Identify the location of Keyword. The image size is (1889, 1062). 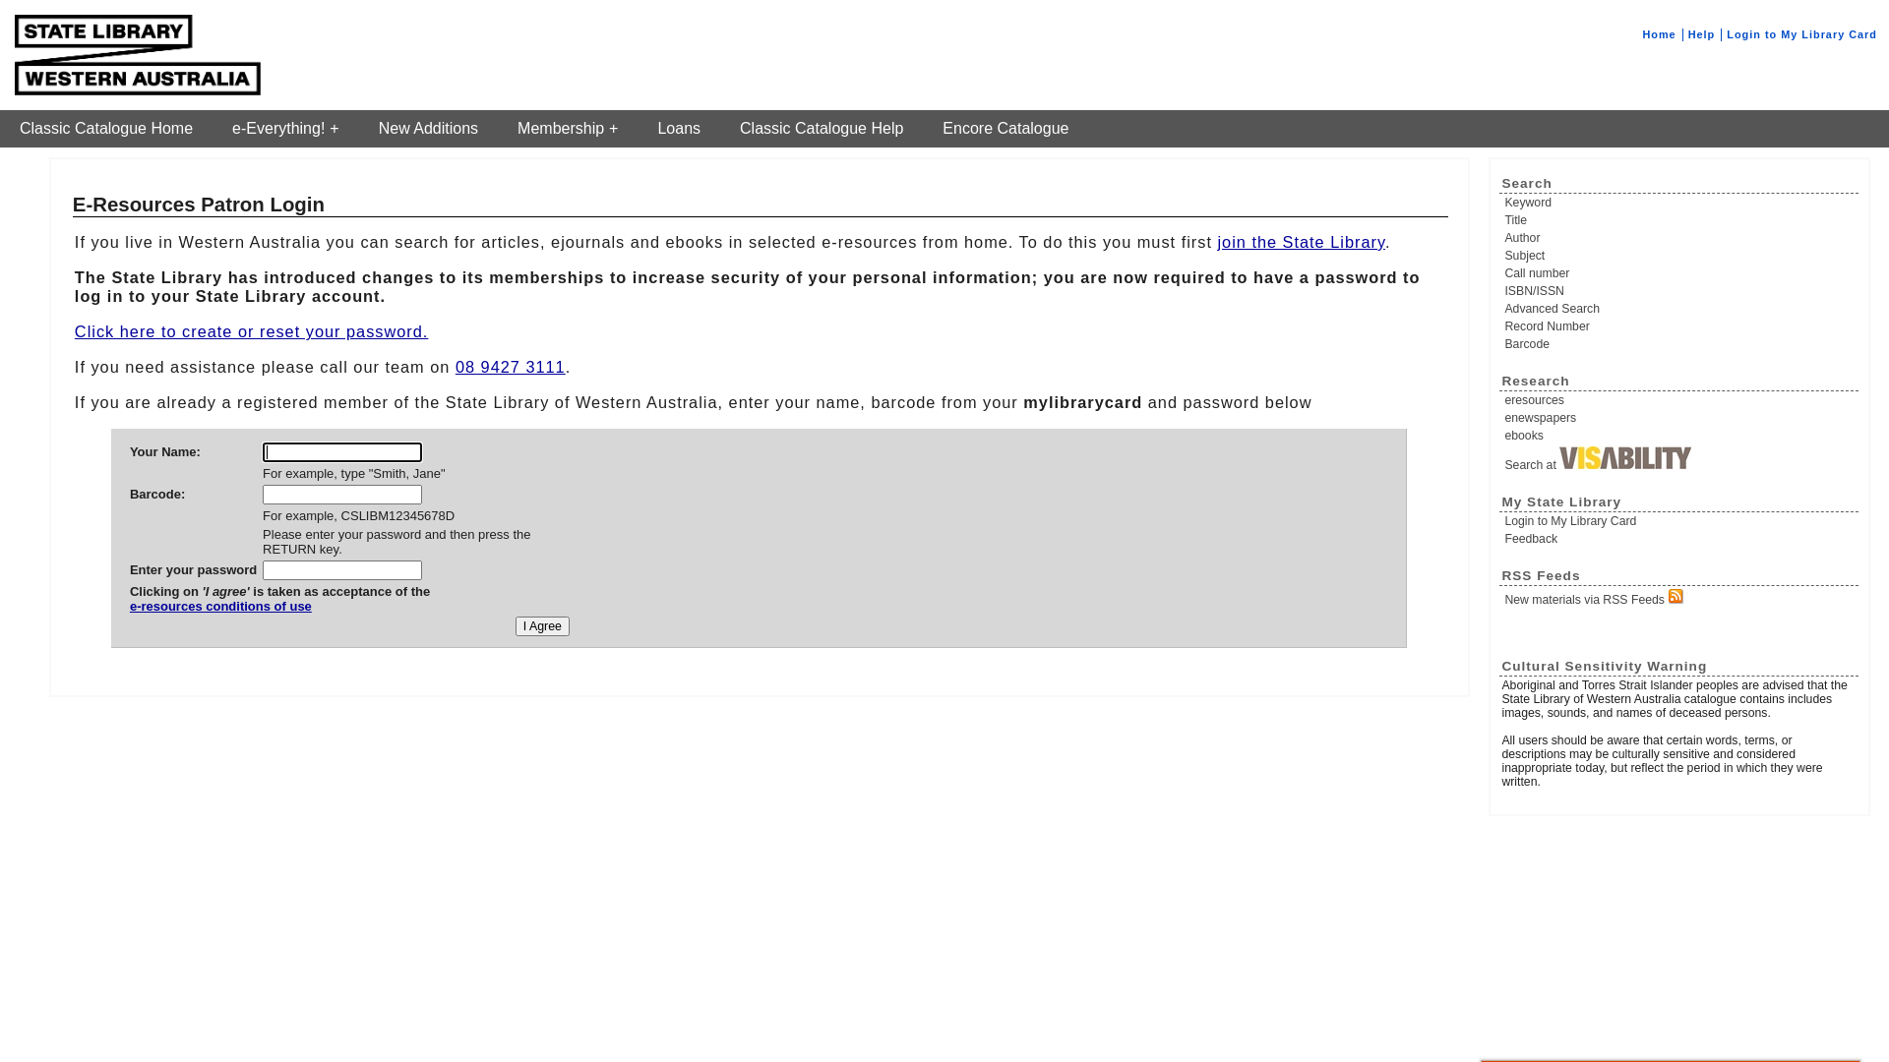
(1680, 203).